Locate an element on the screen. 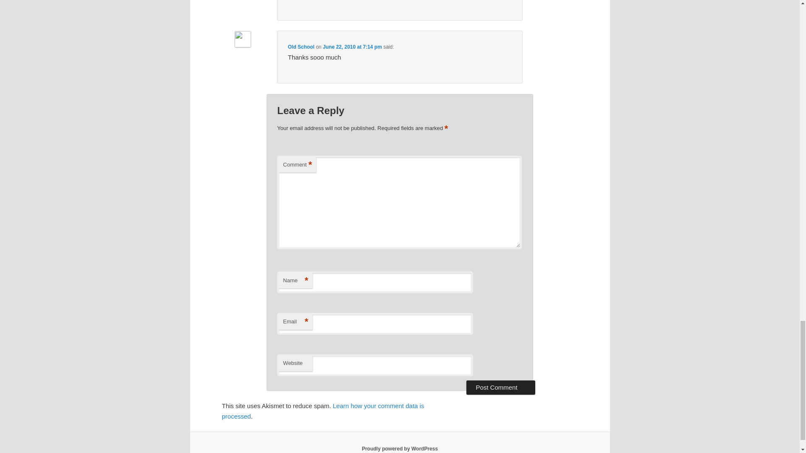 This screenshot has width=806, height=453. Proudly powered by WordPress is located at coordinates (400, 448).